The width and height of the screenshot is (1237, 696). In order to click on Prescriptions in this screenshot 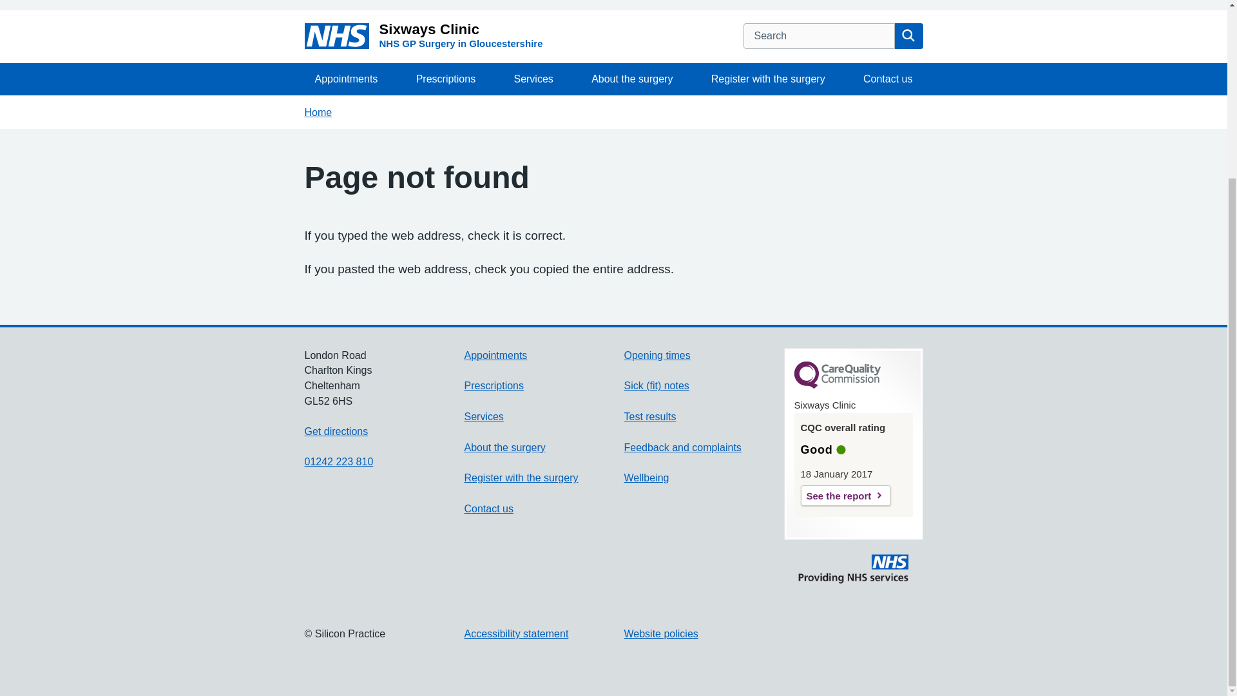, I will do `click(494, 385)`.